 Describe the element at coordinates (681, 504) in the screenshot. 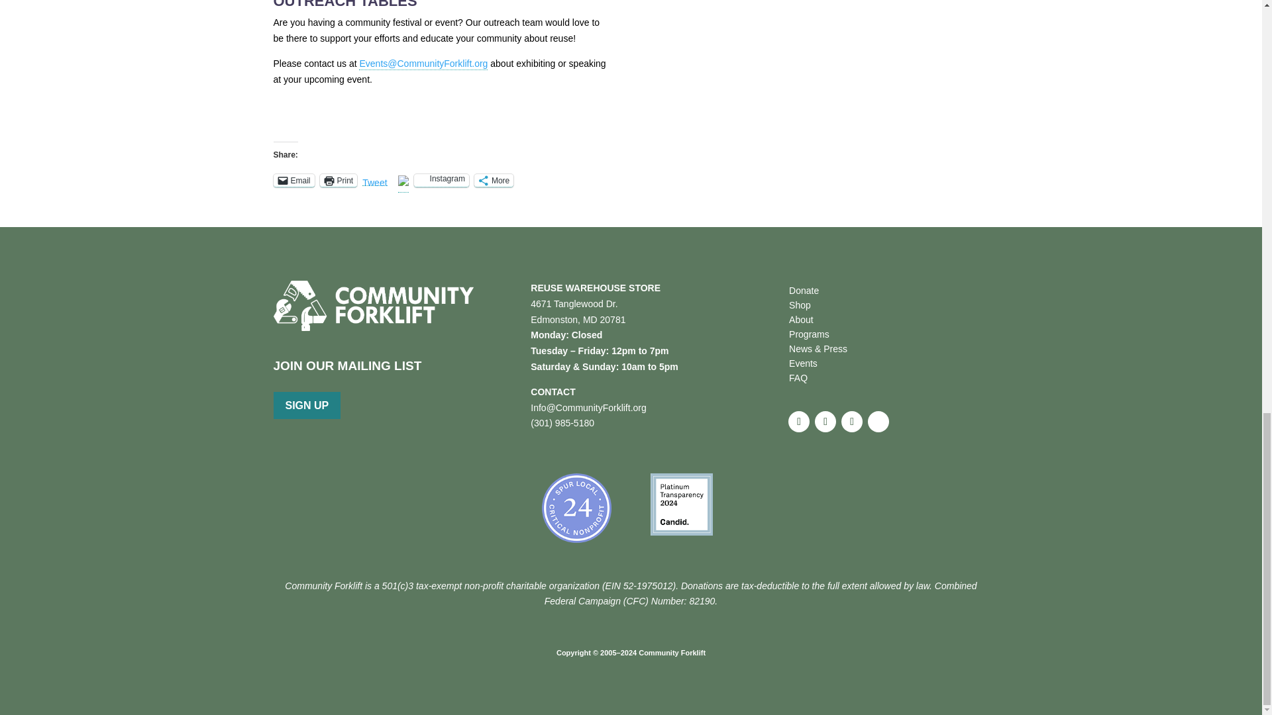

I see `GuideStar-Candid2024PlatinumSealofTransparency` at that location.